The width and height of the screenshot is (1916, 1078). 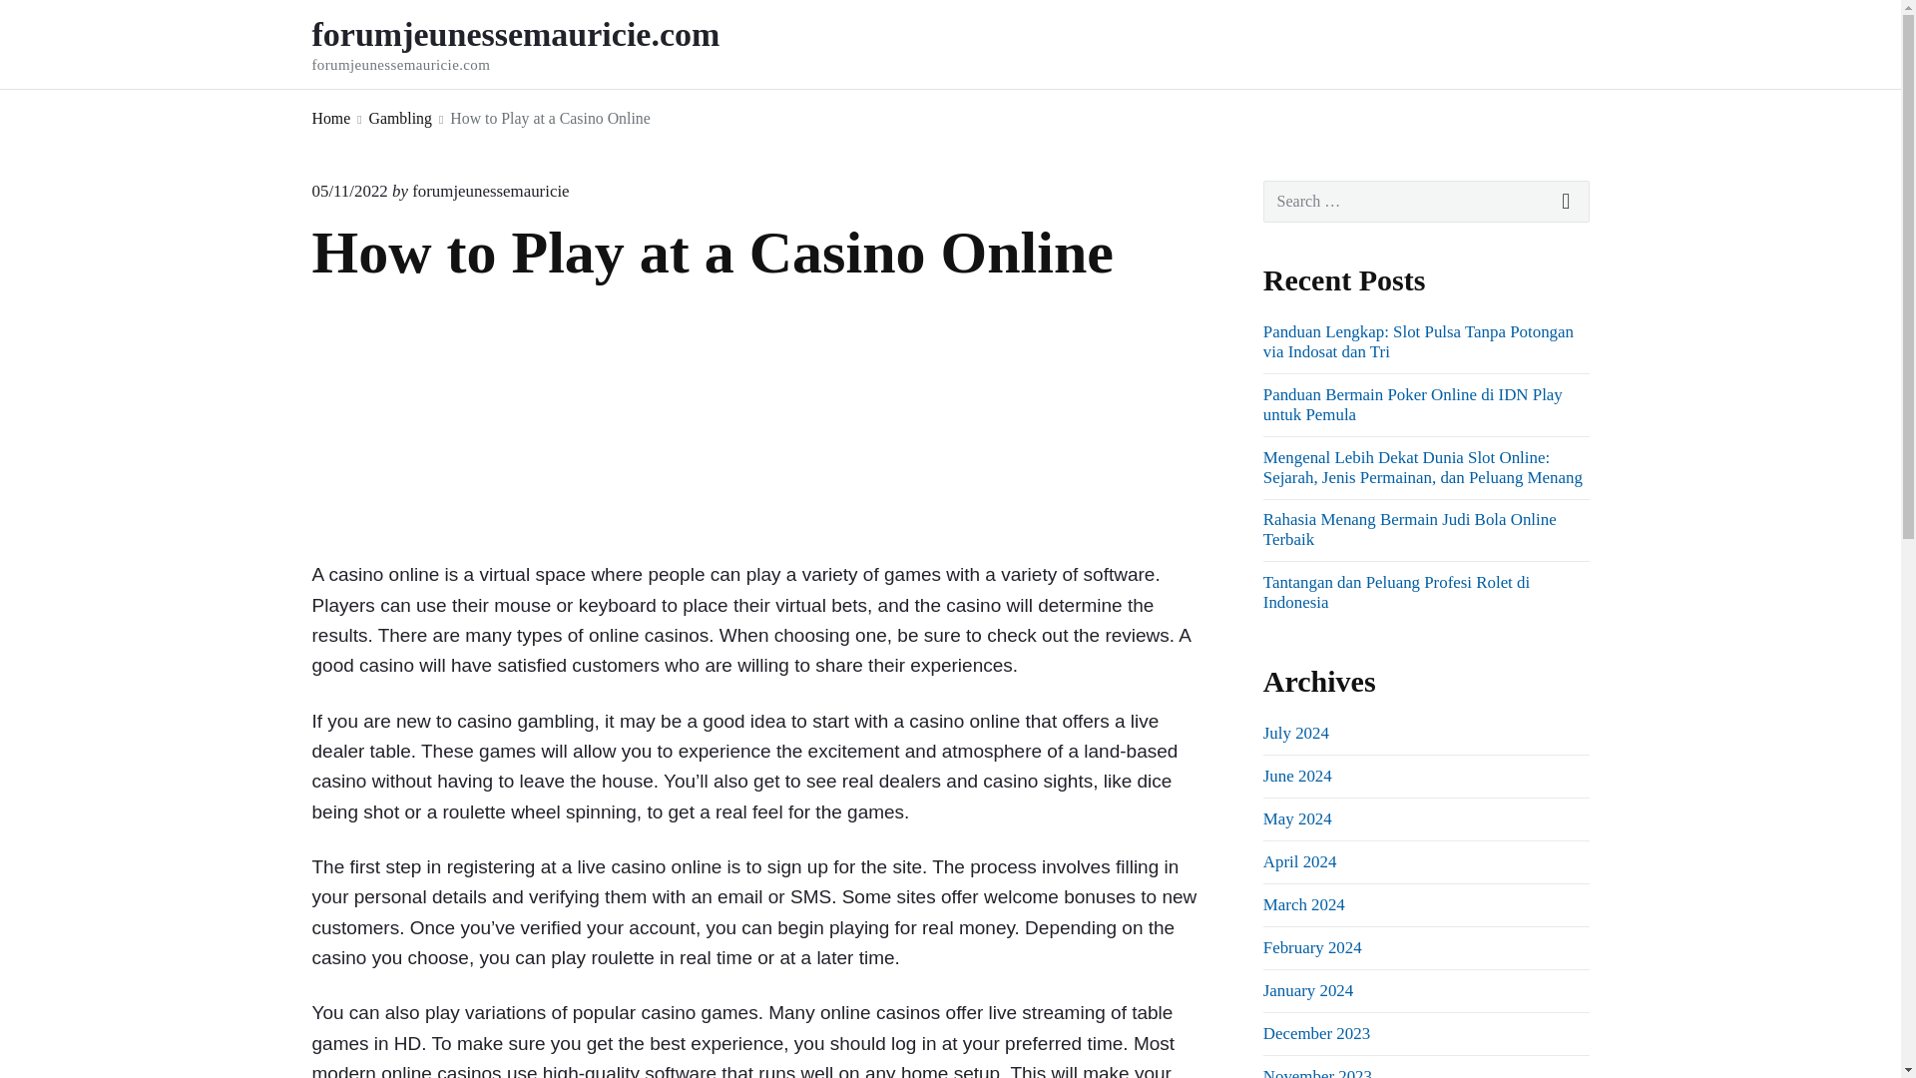 I want to click on Search for:, so click(x=1426, y=202).